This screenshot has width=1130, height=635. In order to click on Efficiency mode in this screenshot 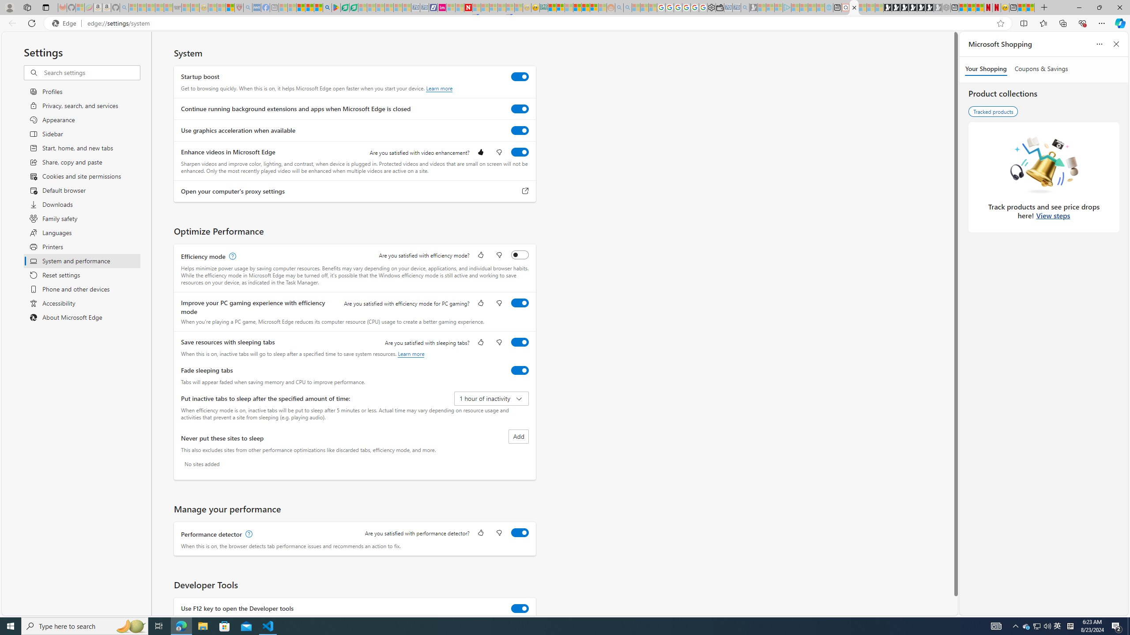, I will do `click(520, 254)`.